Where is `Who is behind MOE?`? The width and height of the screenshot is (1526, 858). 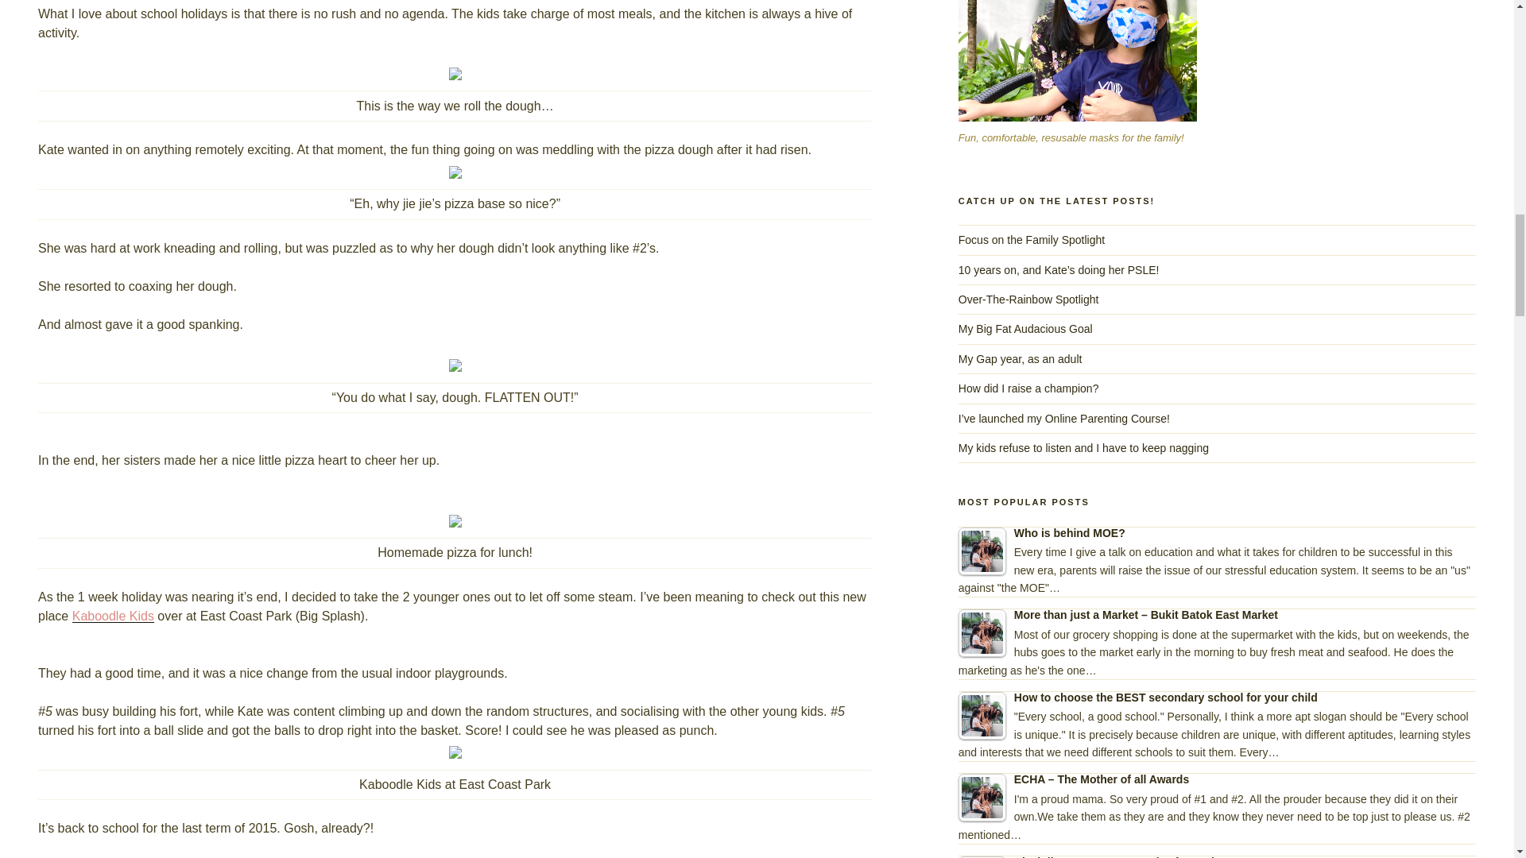 Who is behind MOE? is located at coordinates (982, 551).